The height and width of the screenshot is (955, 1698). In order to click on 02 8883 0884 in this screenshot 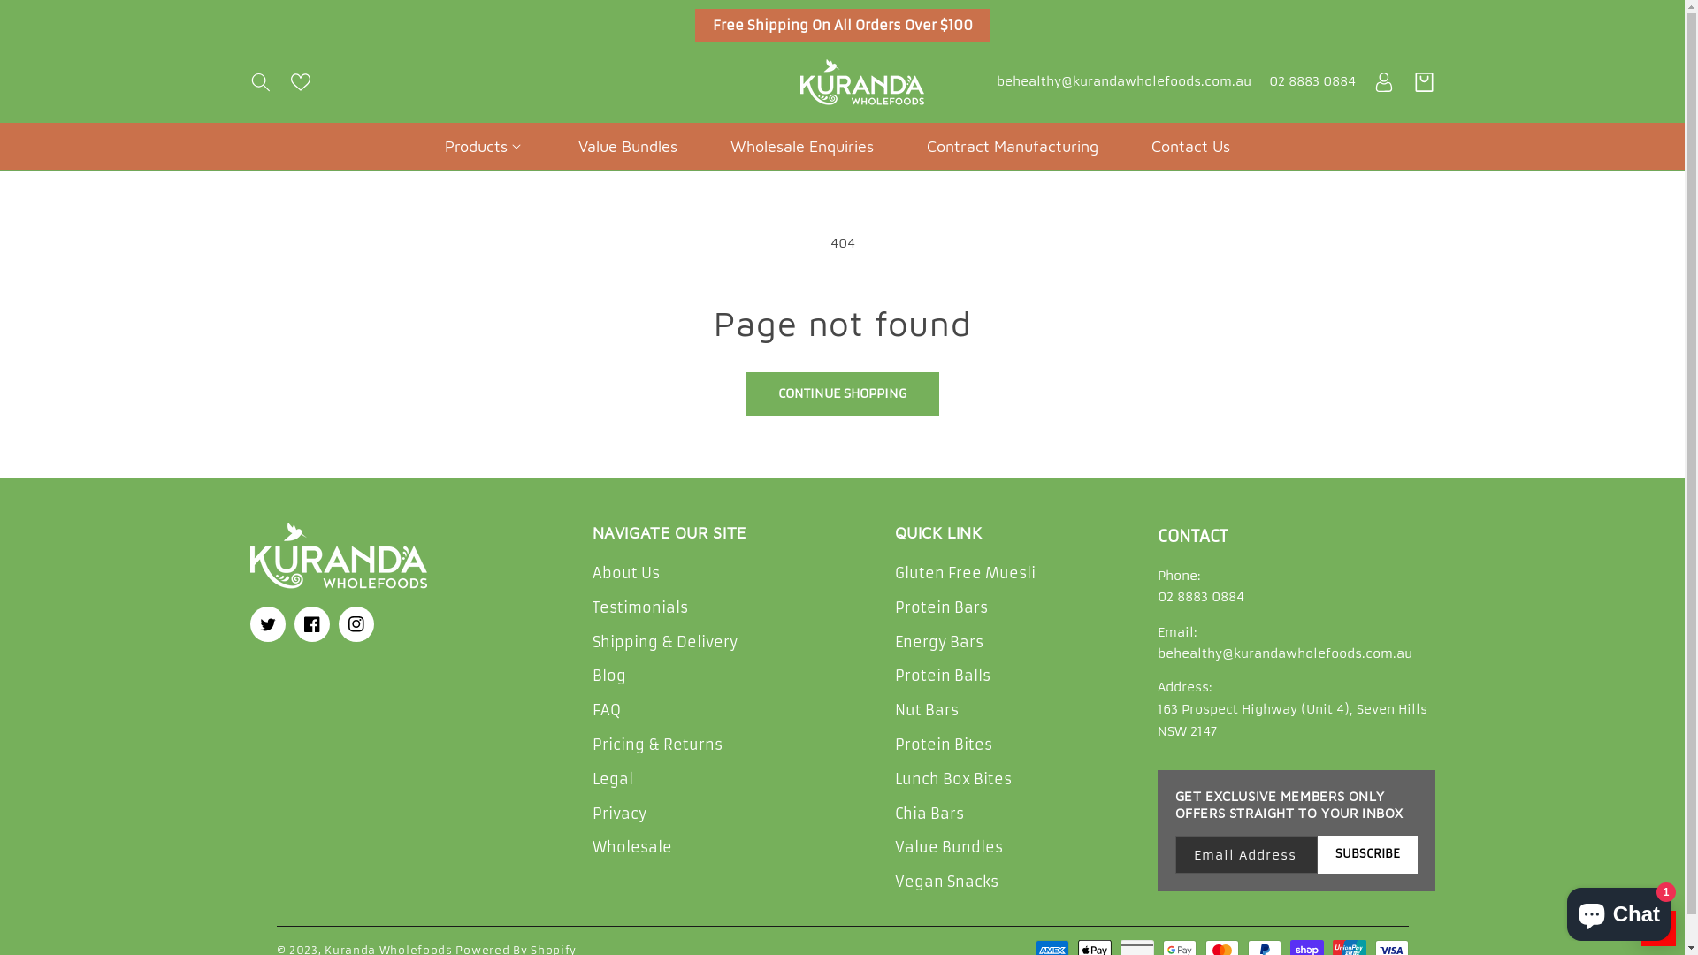, I will do `click(1312, 82)`.